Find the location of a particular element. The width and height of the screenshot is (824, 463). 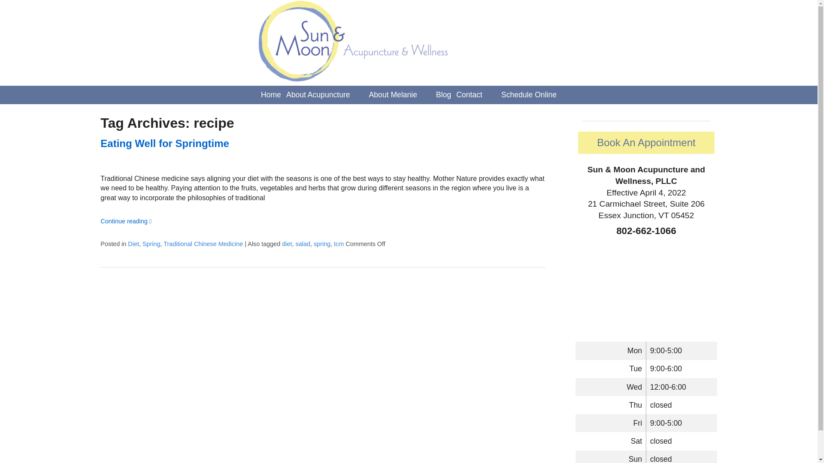

Read is located at coordinates (165, 143).